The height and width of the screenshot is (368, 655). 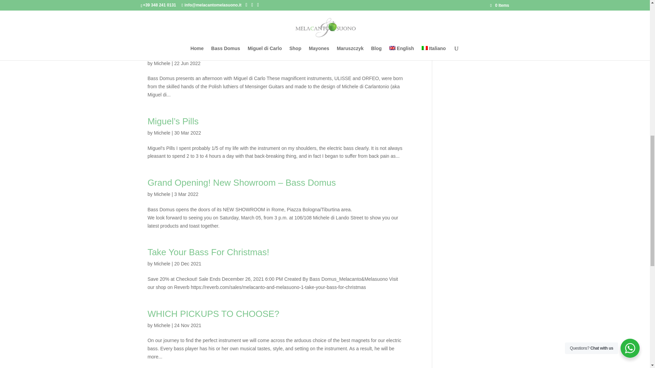 I want to click on An afternoon with Miguel di Carlo!, so click(x=214, y=52).